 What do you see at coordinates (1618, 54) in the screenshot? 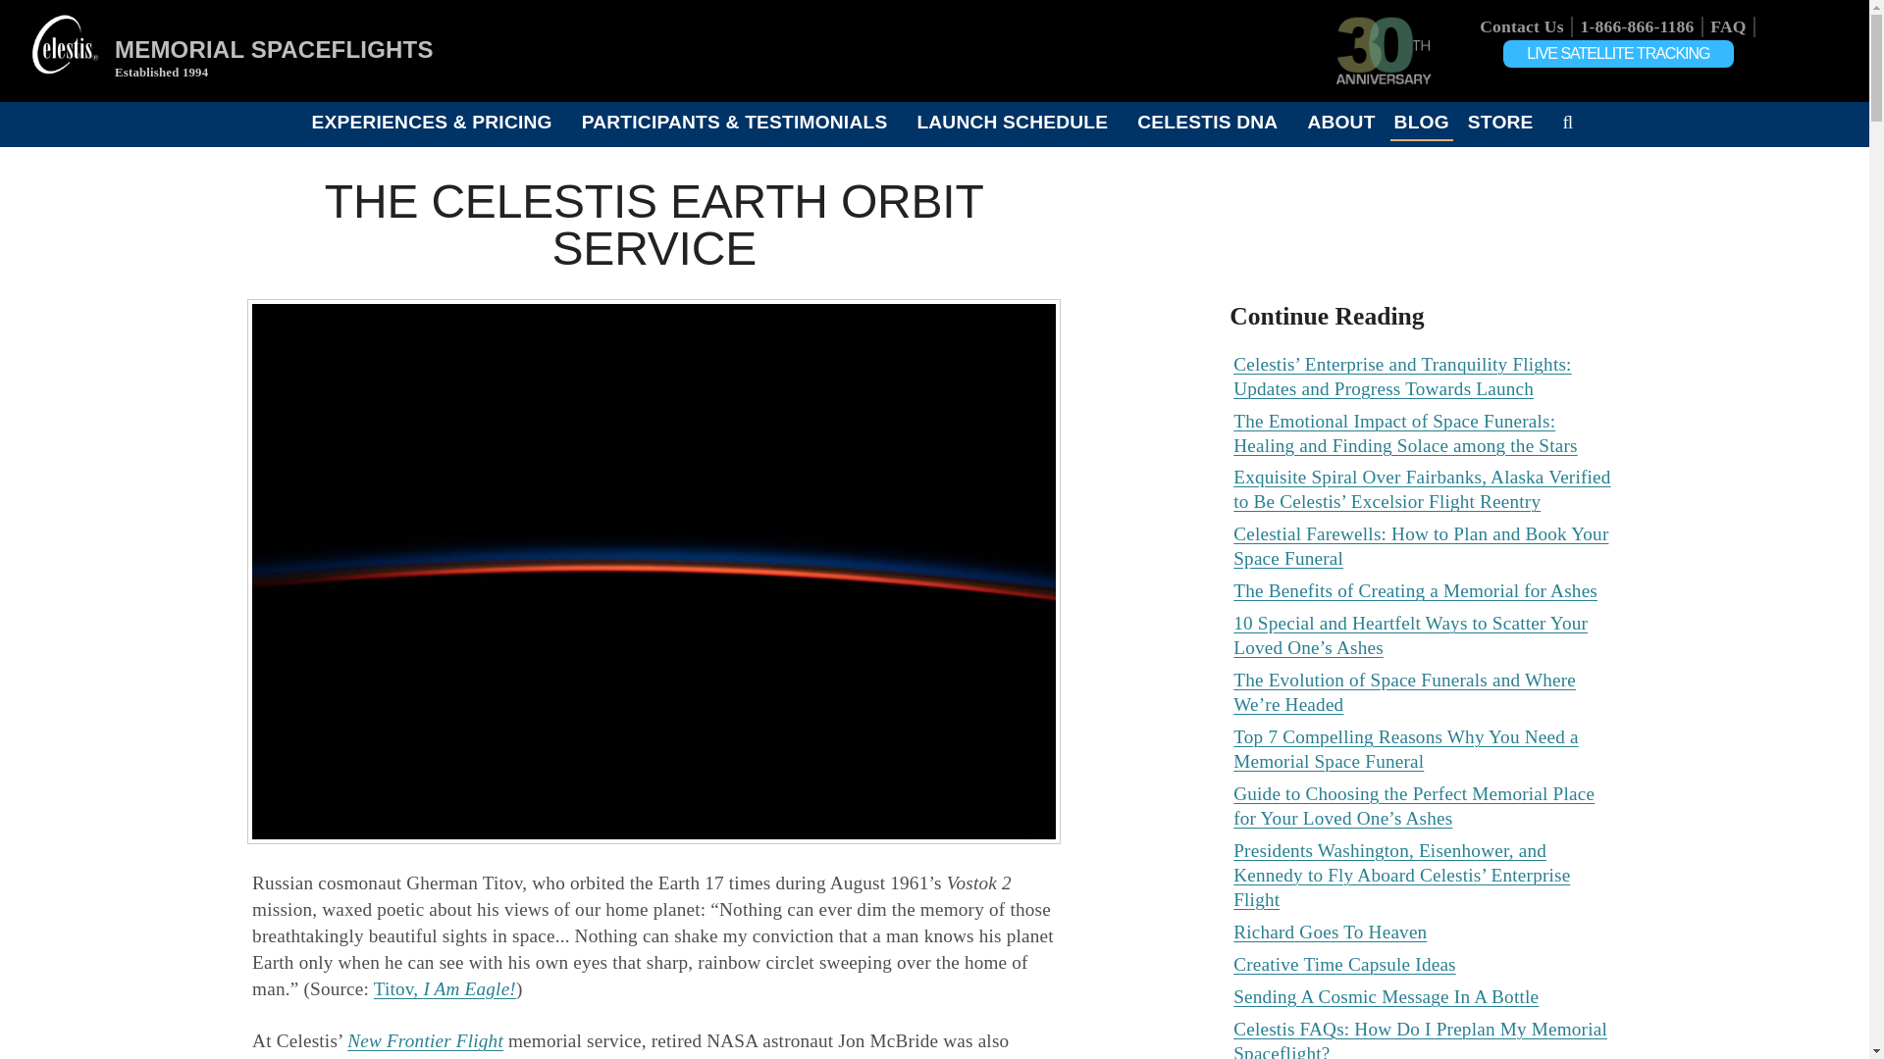
I see `LIVE SATELLITE TRACKING` at bounding box center [1618, 54].